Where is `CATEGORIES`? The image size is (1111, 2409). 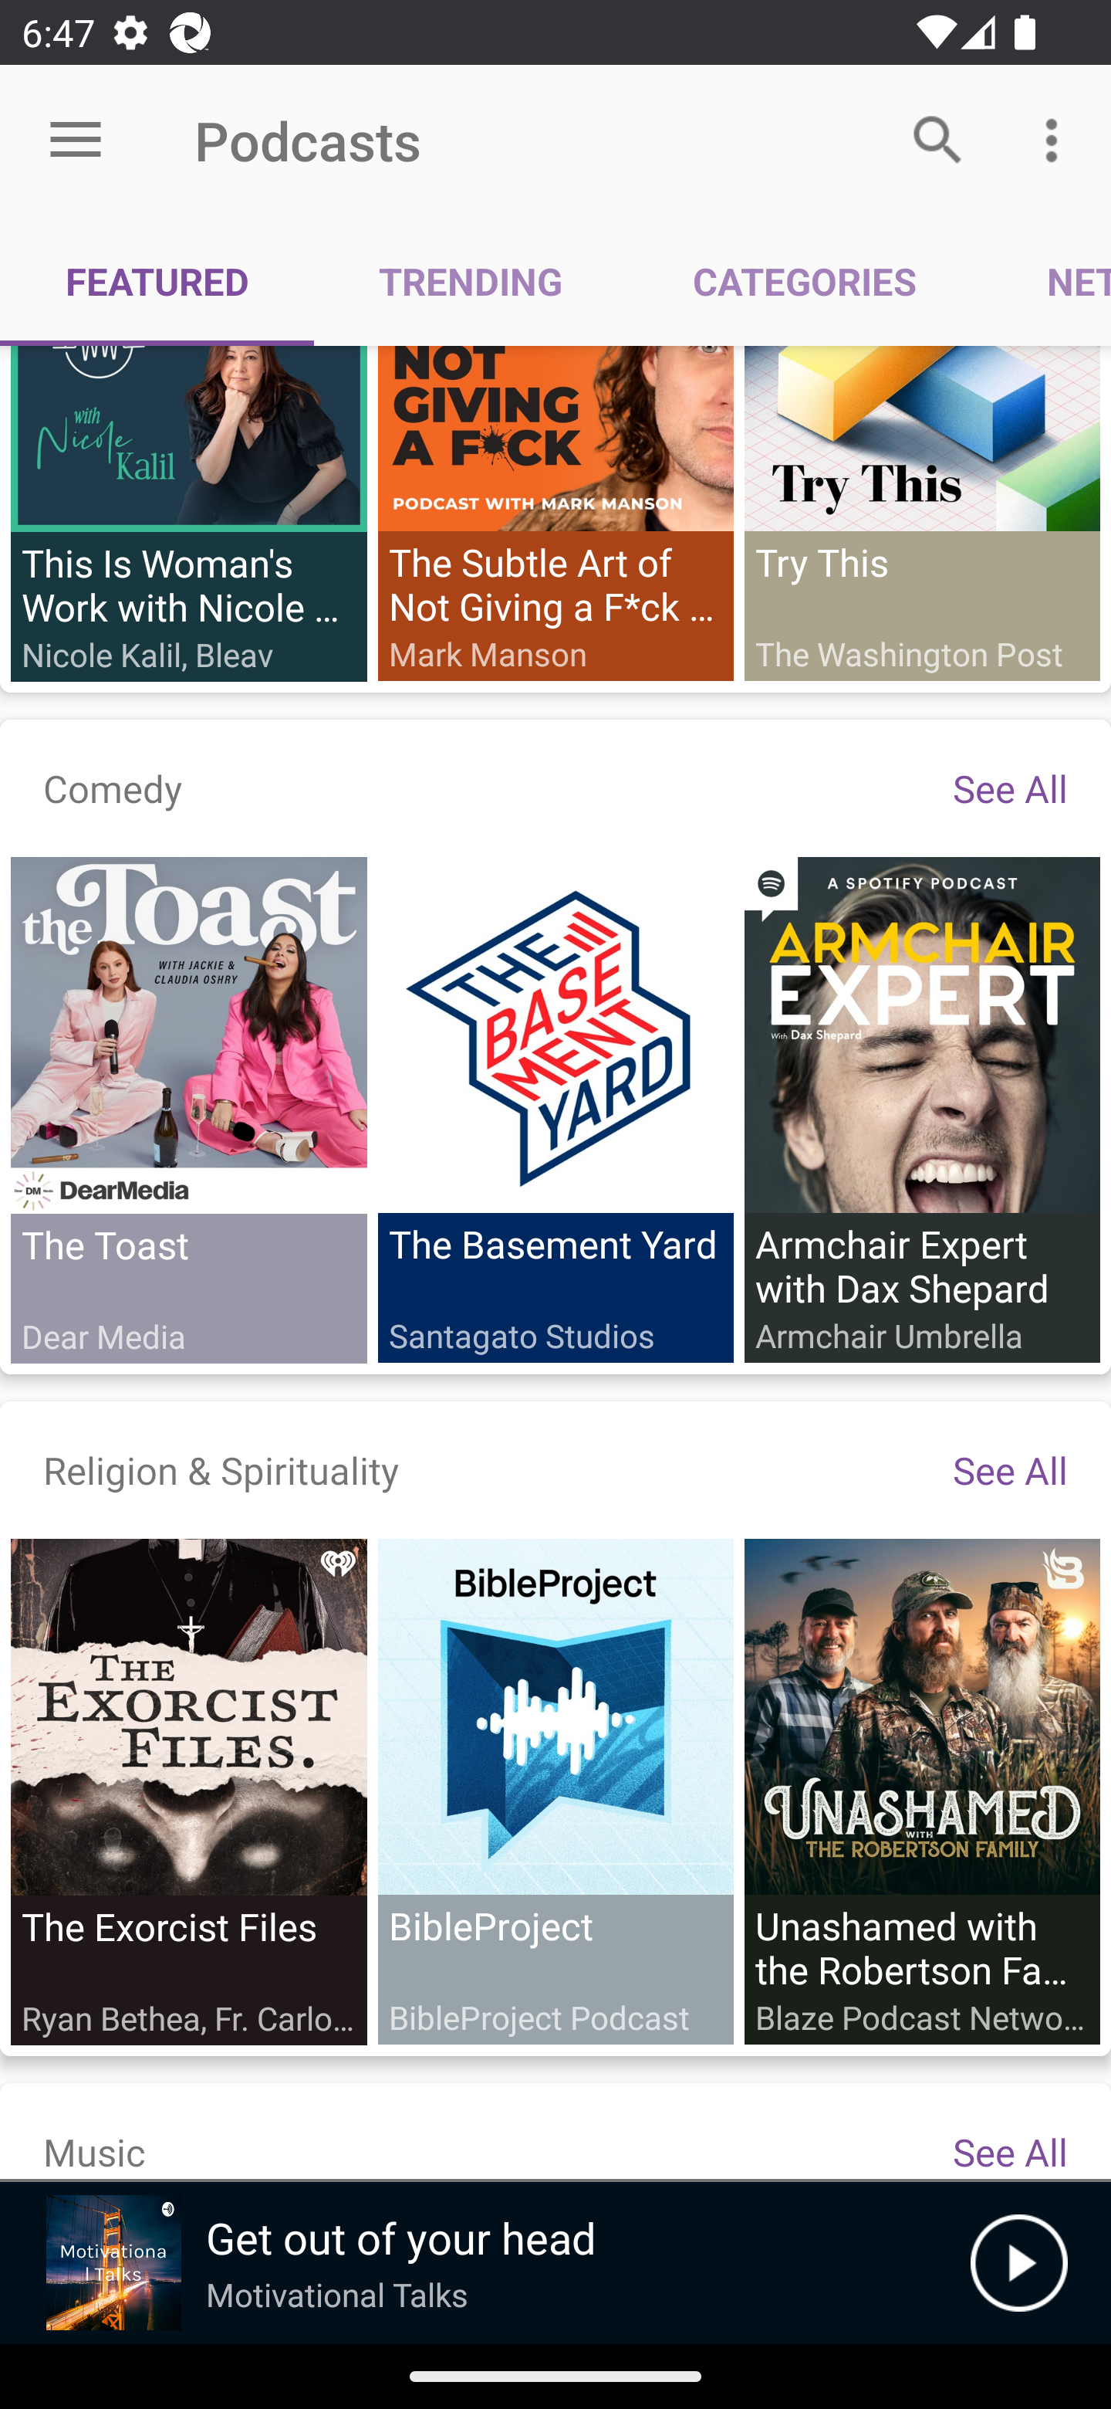 CATEGORIES is located at coordinates (804, 281).